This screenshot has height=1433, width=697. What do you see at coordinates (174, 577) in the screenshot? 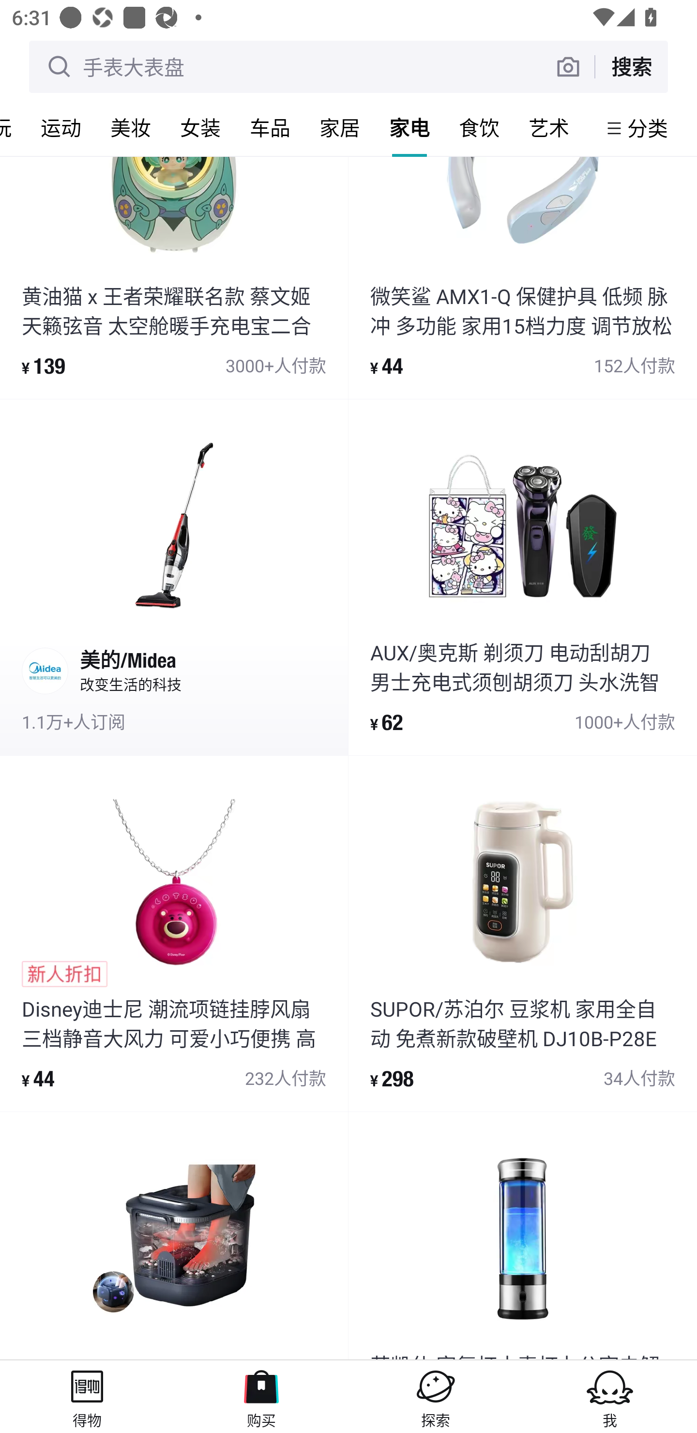
I see `美的/Midea 改变生活的科技 1.1万+人订阅` at bounding box center [174, 577].